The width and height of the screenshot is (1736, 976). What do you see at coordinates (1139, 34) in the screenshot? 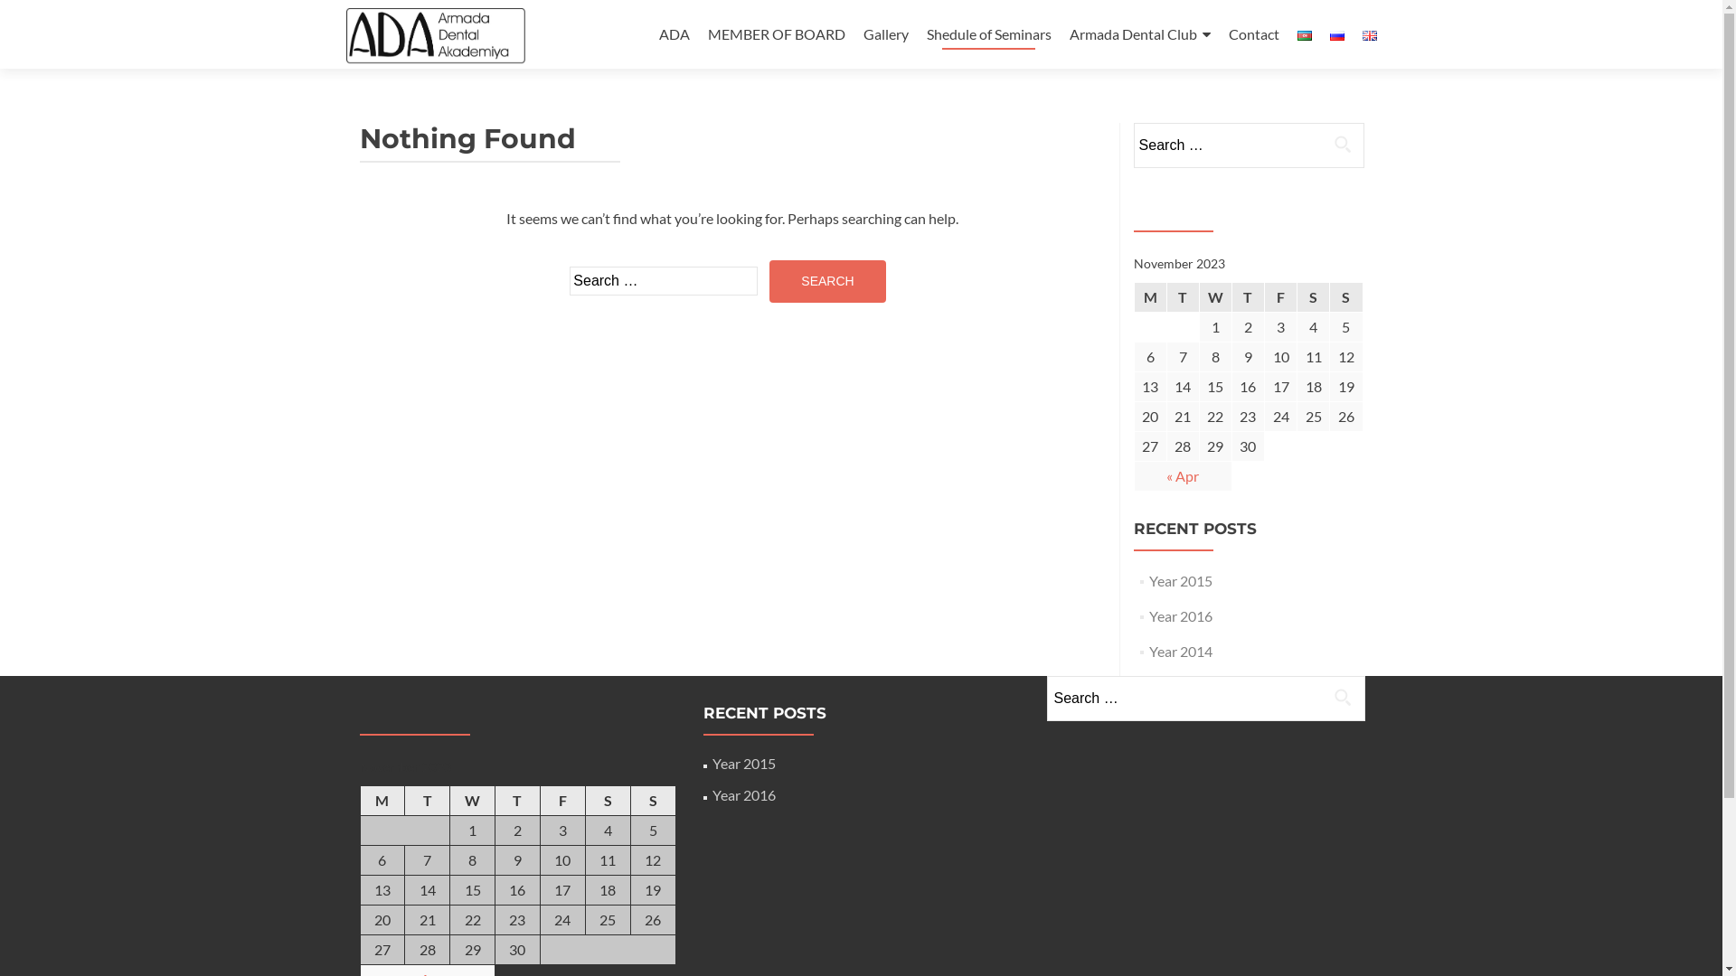
I see `Armada Dental Club` at bounding box center [1139, 34].